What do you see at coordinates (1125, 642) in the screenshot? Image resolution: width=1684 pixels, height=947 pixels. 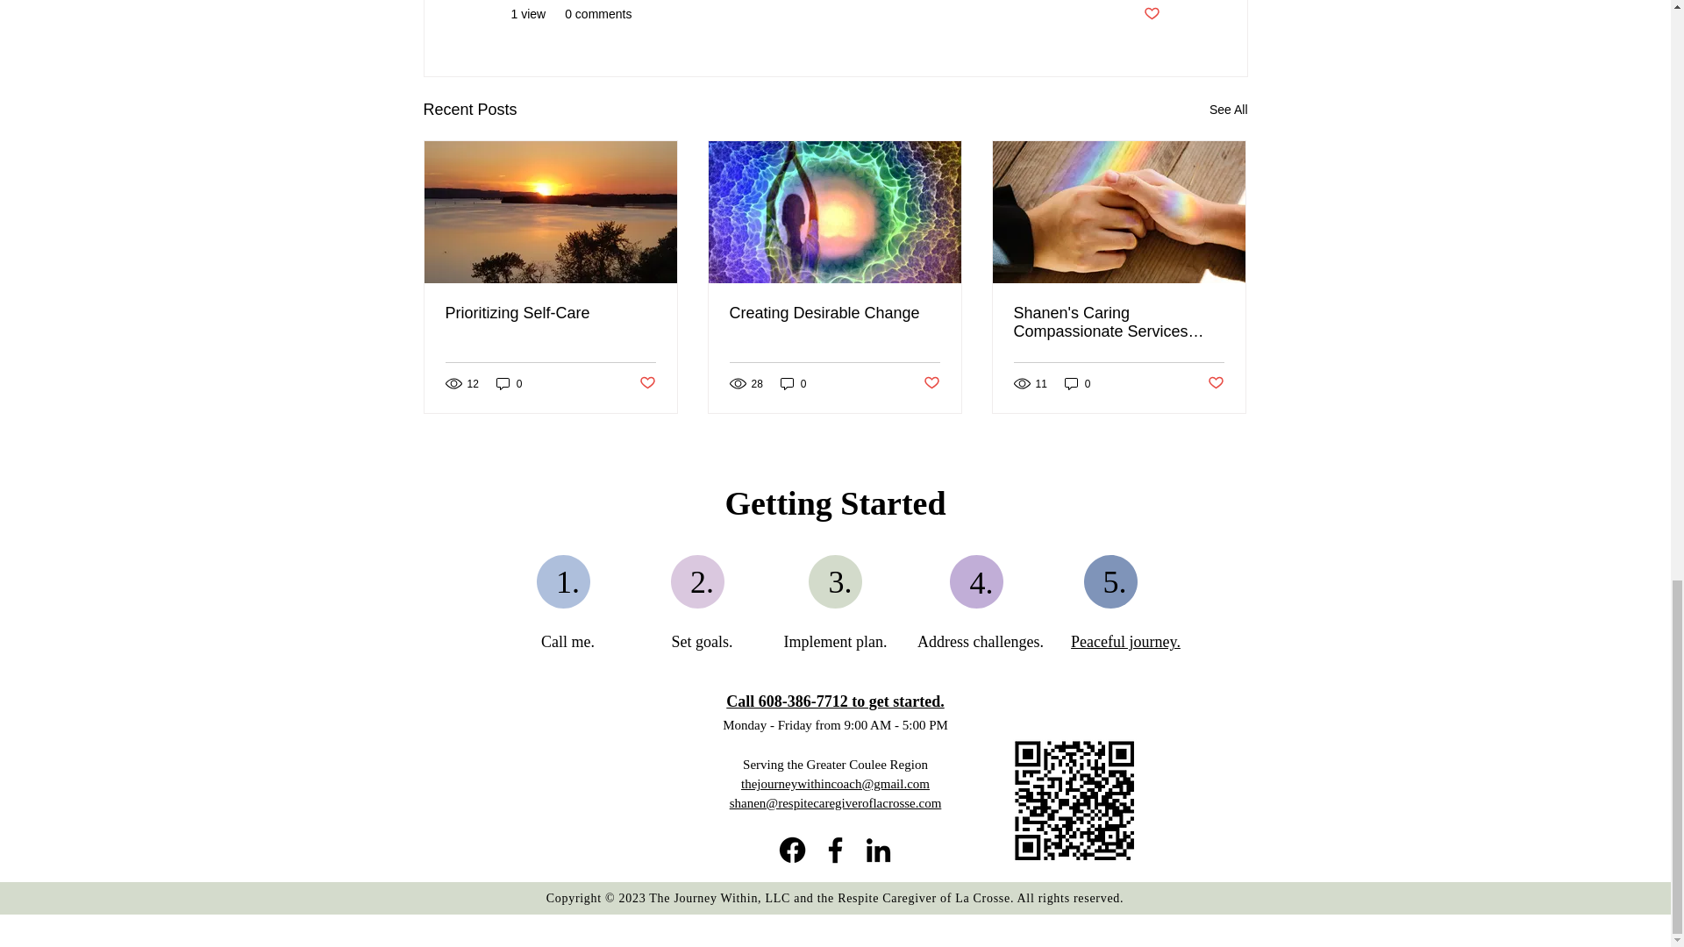 I see `Peaceful journey.` at bounding box center [1125, 642].